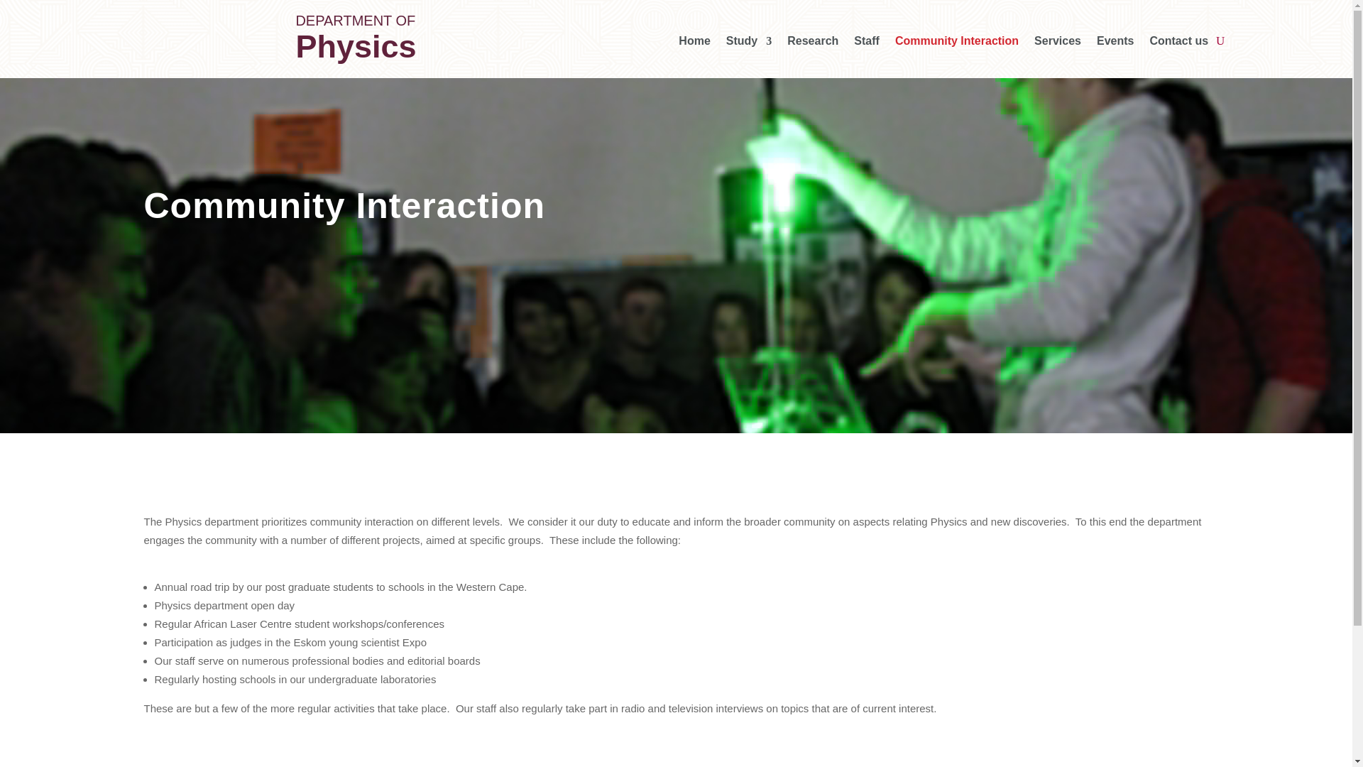 The image size is (1363, 767). I want to click on Home, so click(694, 43).